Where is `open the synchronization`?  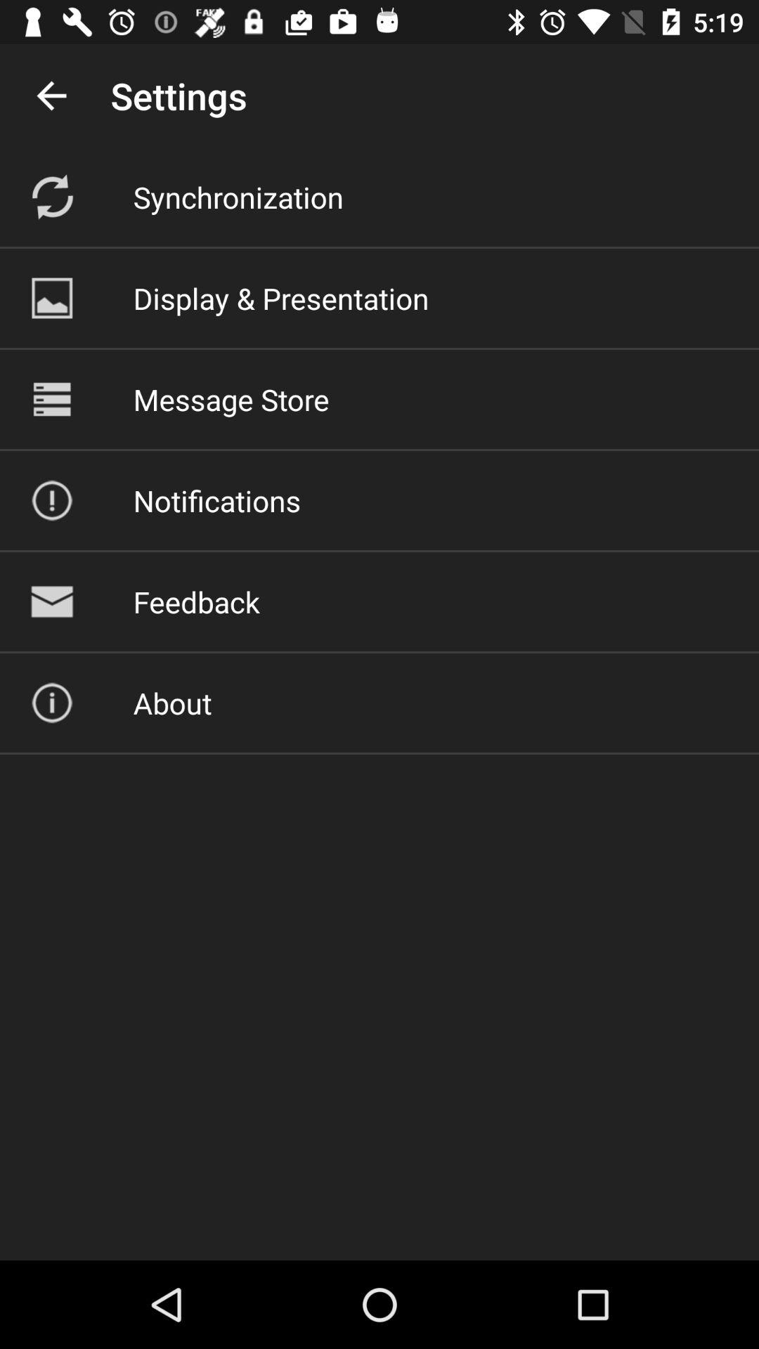 open the synchronization is located at coordinates (238, 197).